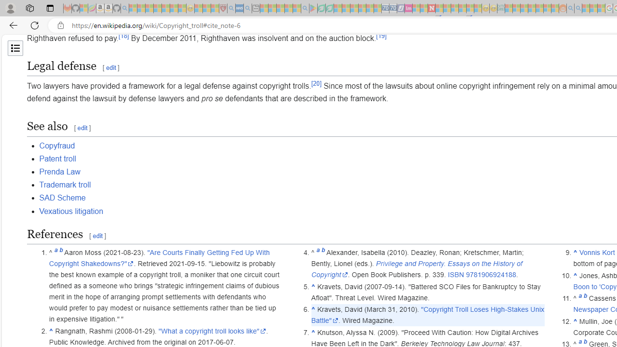 This screenshot has height=347, width=617. I want to click on Bluey: Let's Play! - Apps on Google Play - Sleeping, so click(313, 9).